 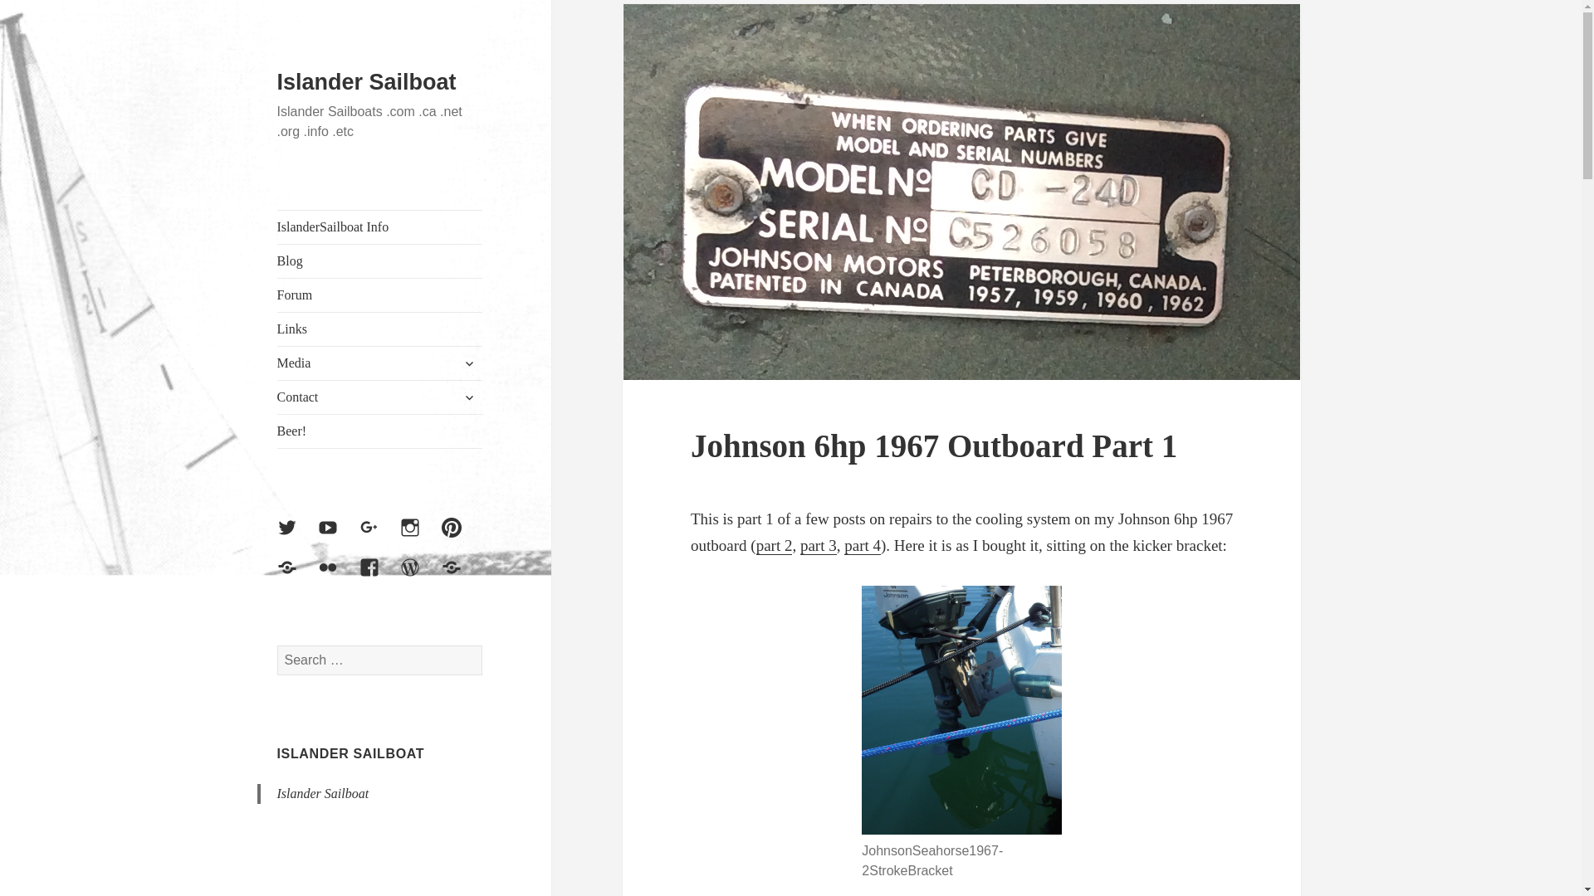 What do you see at coordinates (351, 753) in the screenshot?
I see `ISLANDER SAILBOAT` at bounding box center [351, 753].